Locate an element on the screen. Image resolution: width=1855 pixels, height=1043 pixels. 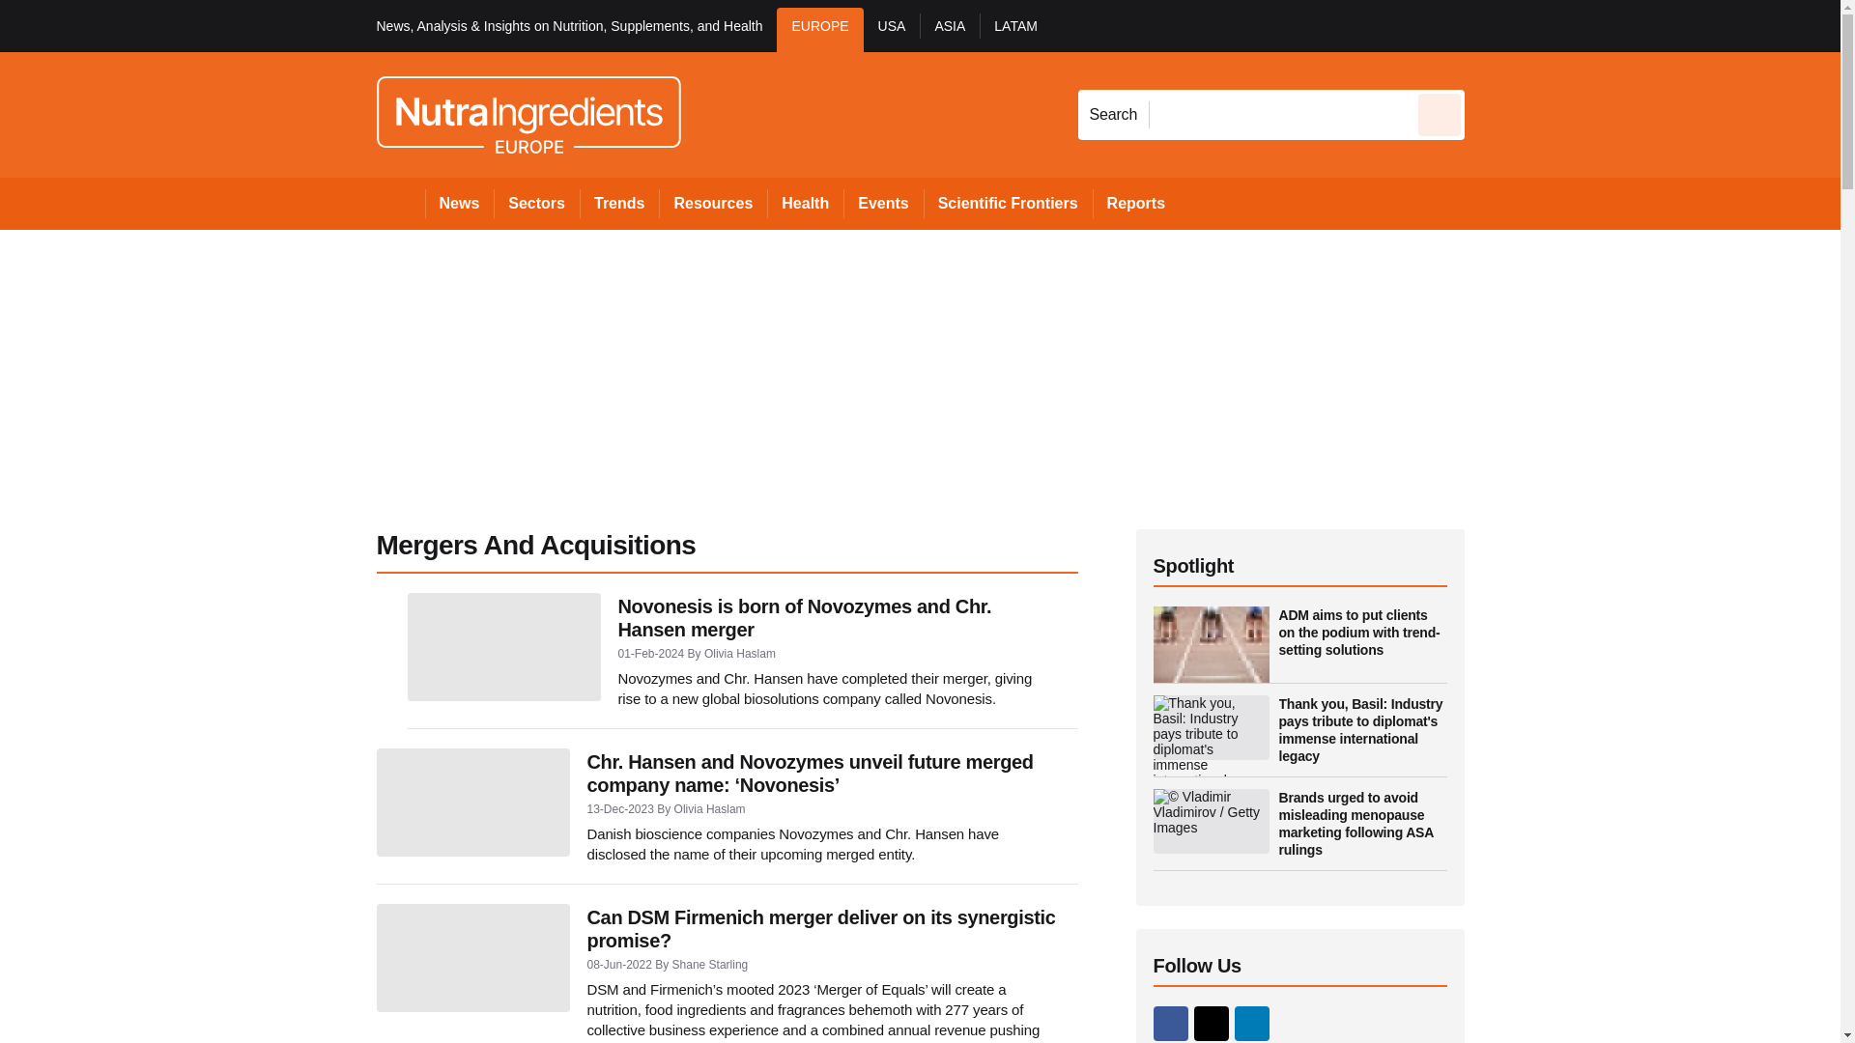
News is located at coordinates (460, 203).